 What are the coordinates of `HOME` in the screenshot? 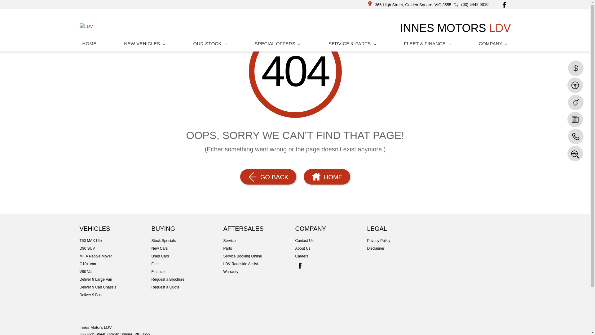 It's located at (327, 177).